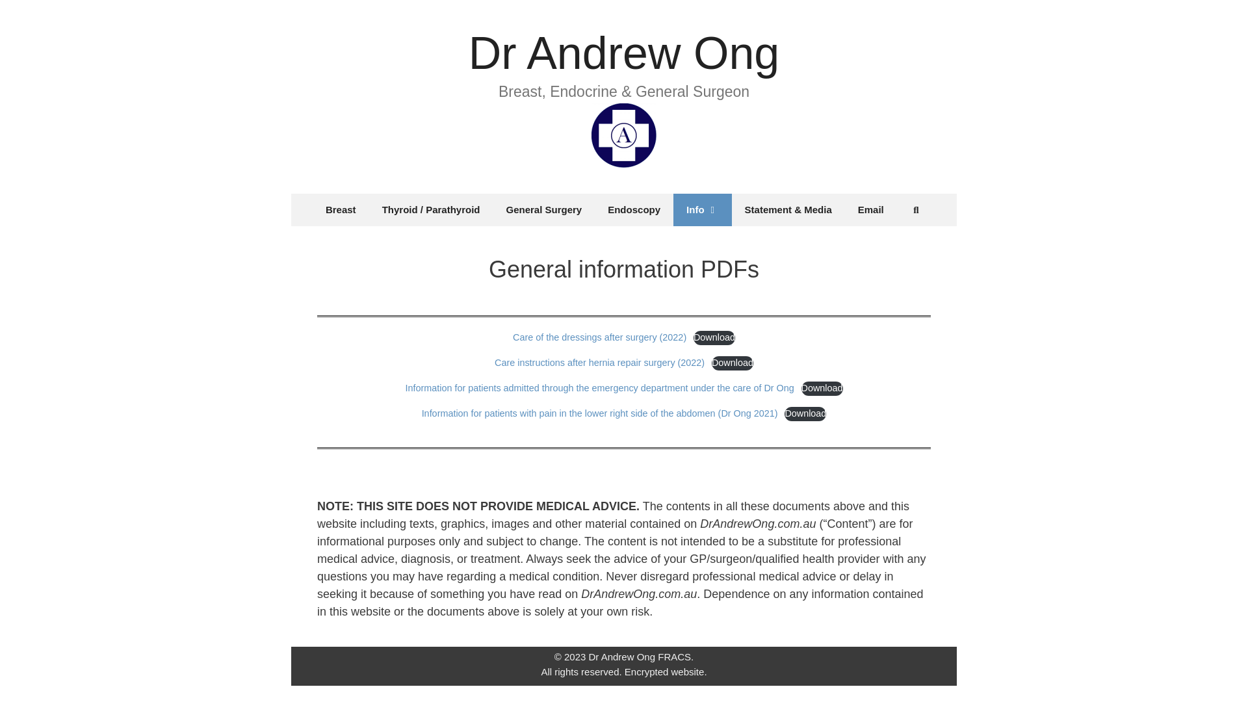  Describe the element at coordinates (733, 363) in the screenshot. I see `Download` at that location.